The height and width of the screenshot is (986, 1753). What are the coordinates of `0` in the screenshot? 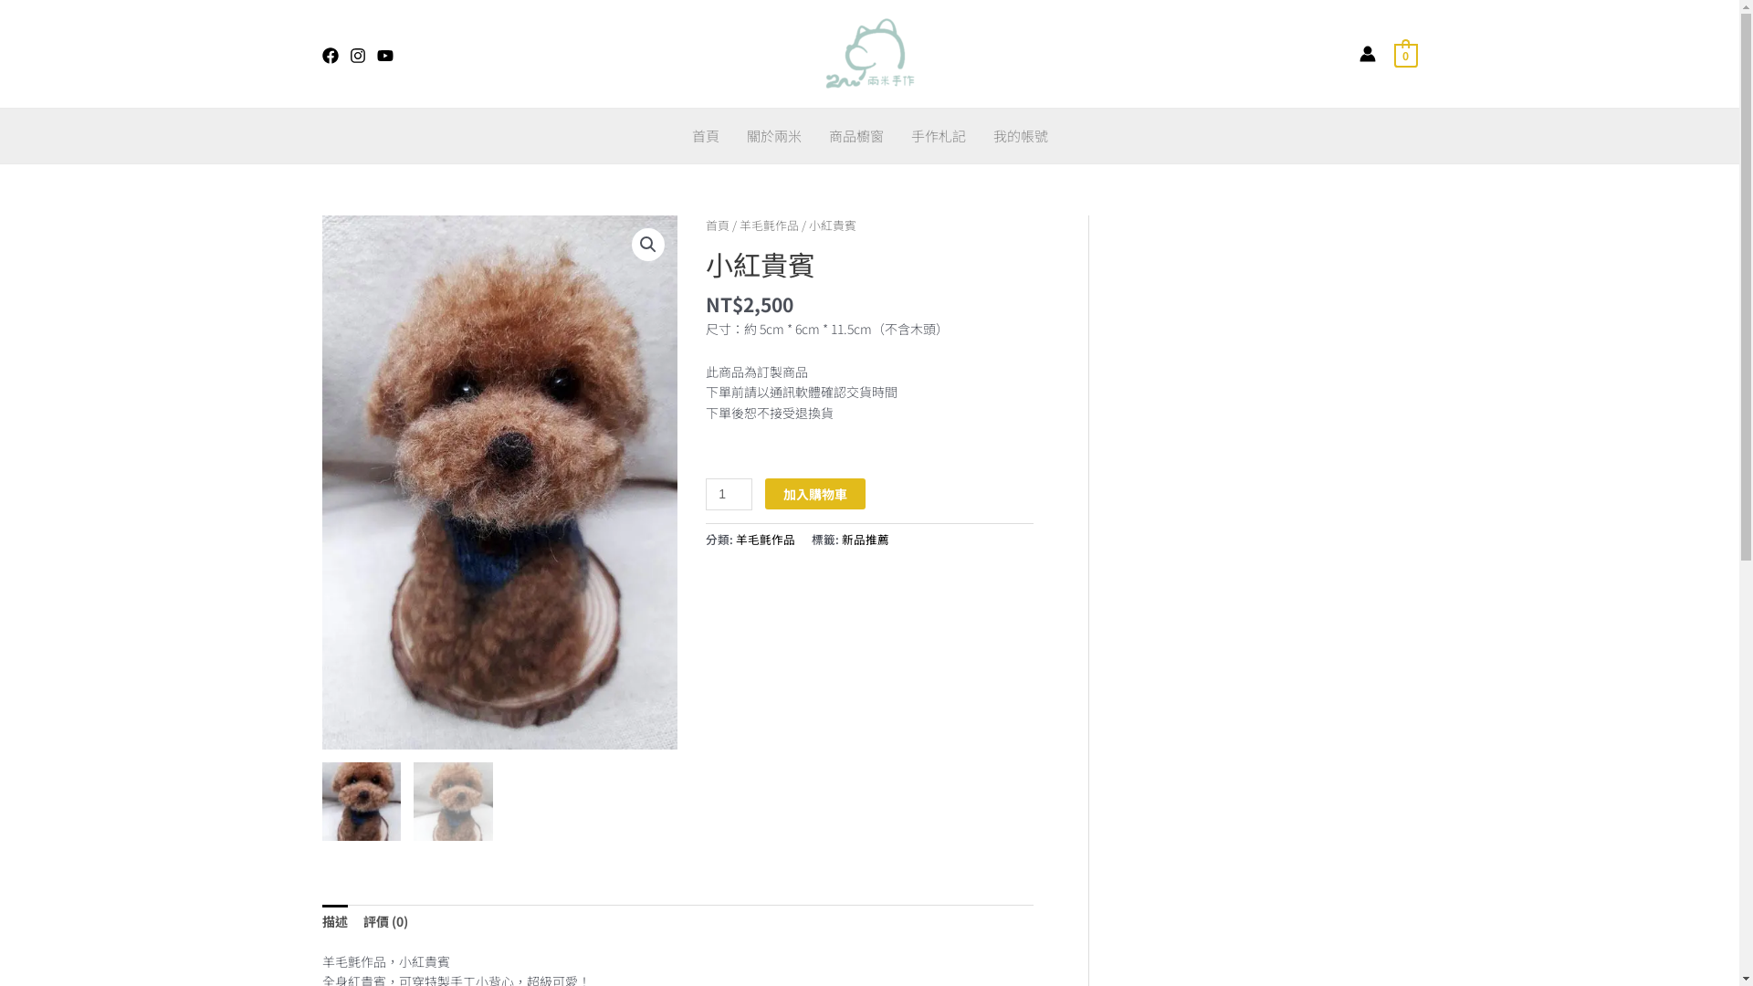 It's located at (1406, 54).